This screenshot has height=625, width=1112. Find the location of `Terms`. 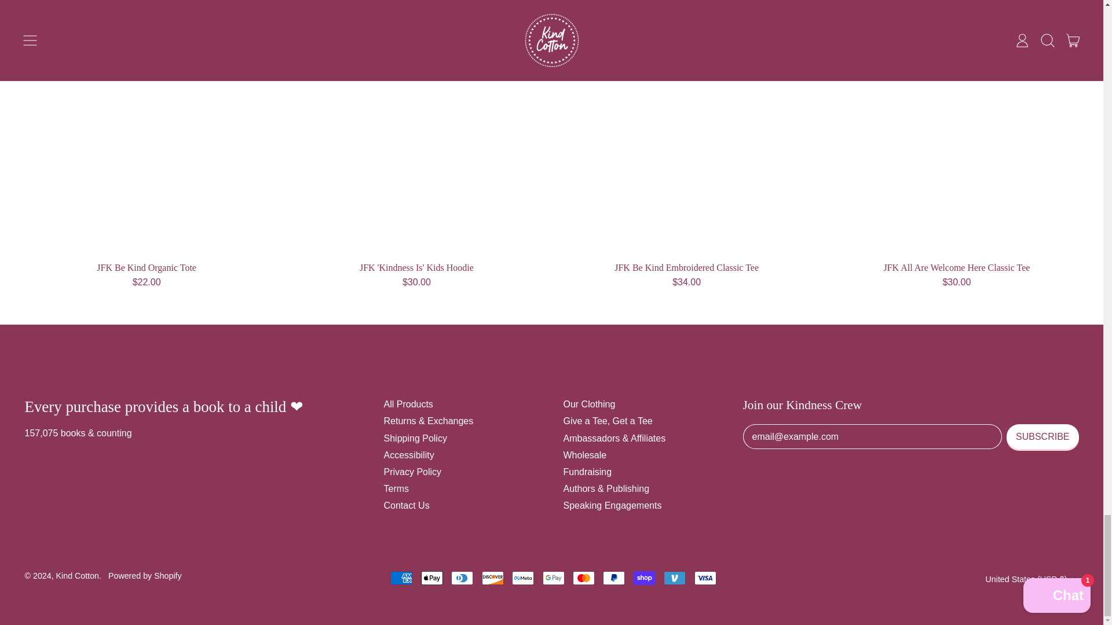

Terms is located at coordinates (396, 488).